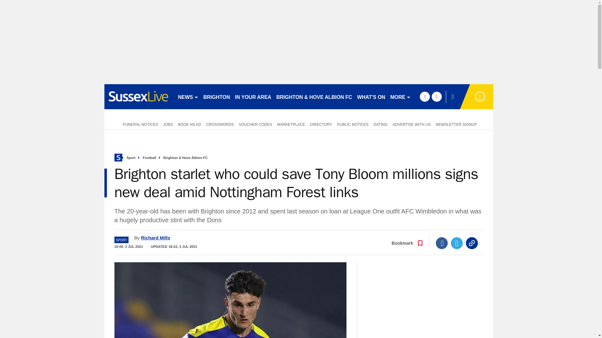 This screenshot has width=602, height=338. Describe the element at coordinates (371, 96) in the screenshot. I see `WHAT'S ON` at that location.